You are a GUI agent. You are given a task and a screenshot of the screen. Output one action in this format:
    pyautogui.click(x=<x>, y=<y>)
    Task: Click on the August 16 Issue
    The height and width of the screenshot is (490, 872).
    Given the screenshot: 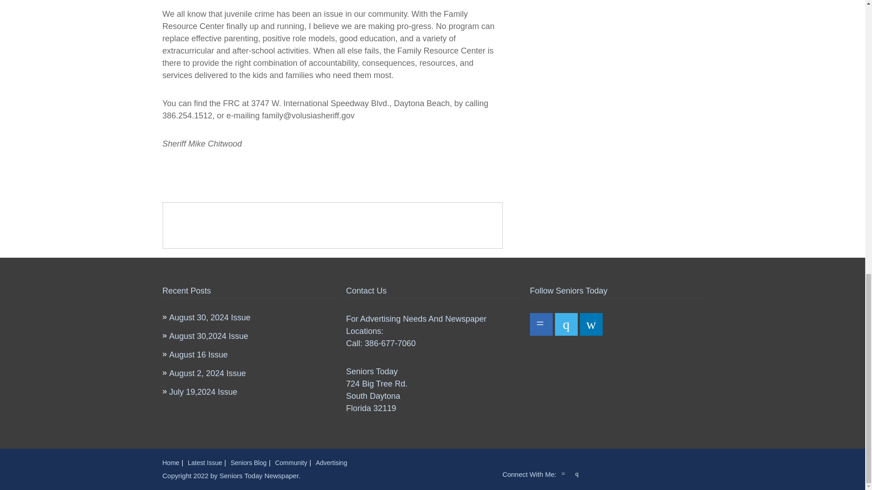 What is the action you would take?
    pyautogui.click(x=198, y=355)
    